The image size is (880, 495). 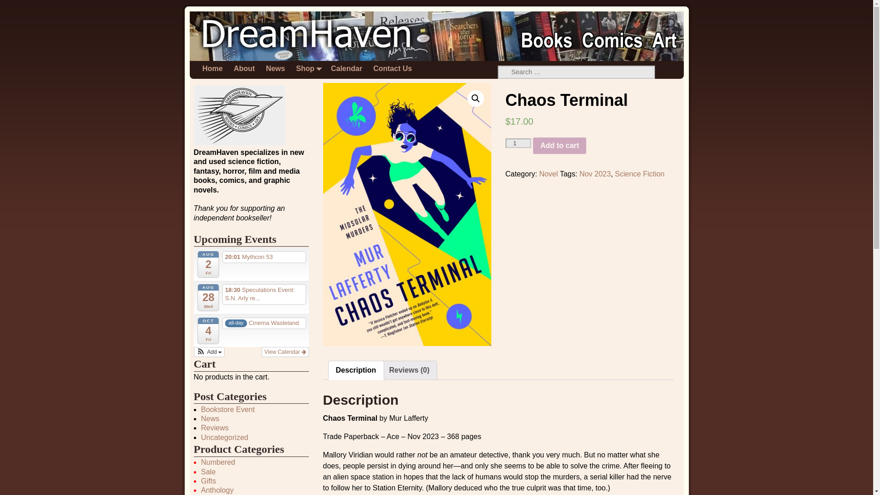 I want to click on News, so click(x=275, y=69).